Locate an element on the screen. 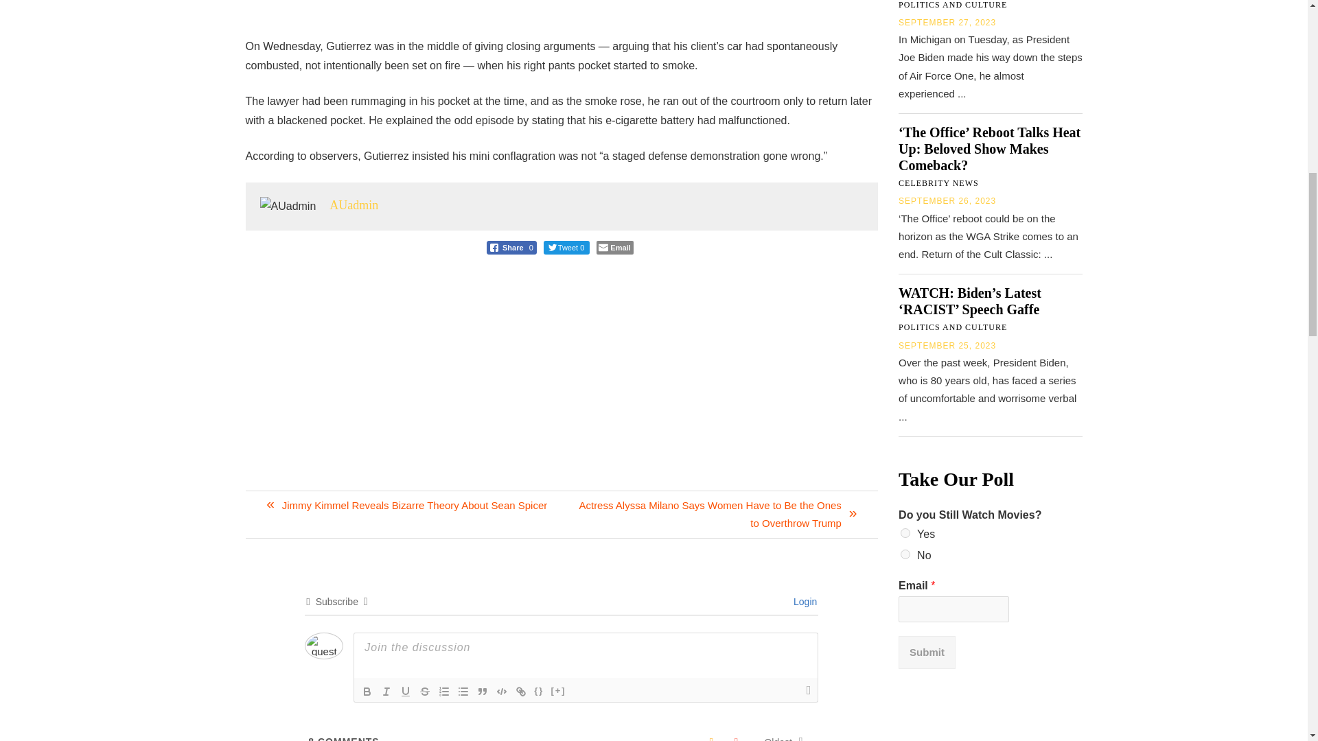 This screenshot has width=1318, height=741. Underline is located at coordinates (405, 691).